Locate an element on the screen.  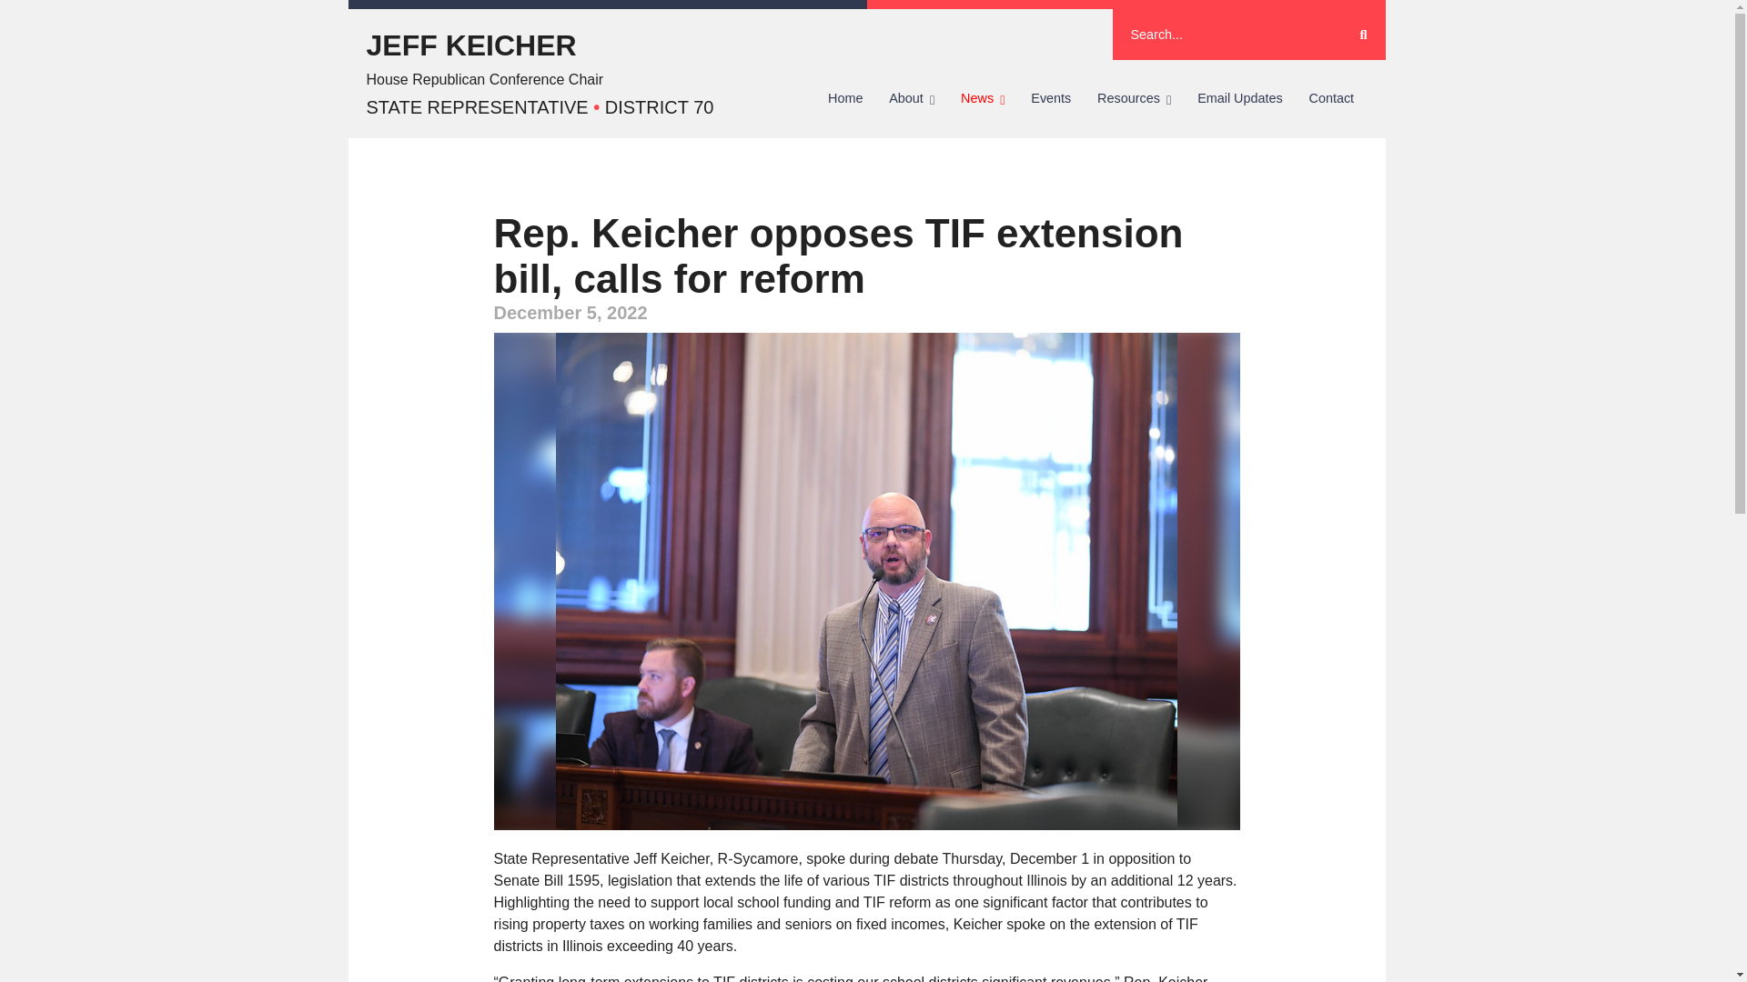
Contact is located at coordinates (1330, 98).